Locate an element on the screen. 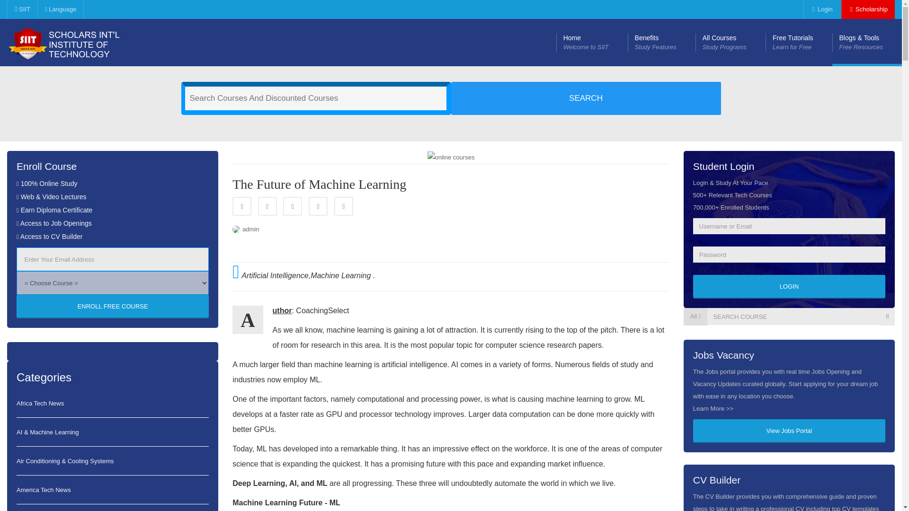 This screenshot has width=909, height=511. 2024 IT Scholarship is located at coordinates (592, 43).